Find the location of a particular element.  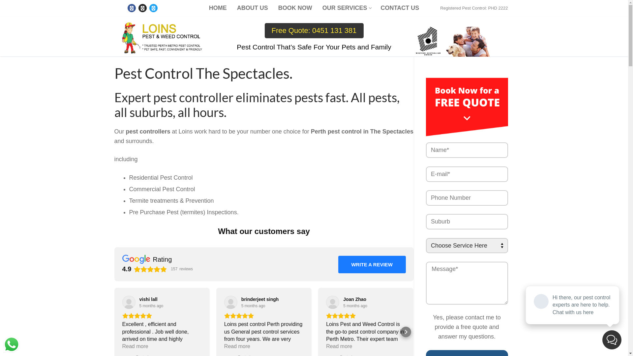

CONTACT US is located at coordinates (400, 8).